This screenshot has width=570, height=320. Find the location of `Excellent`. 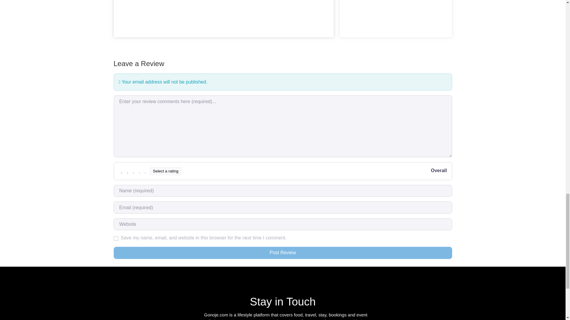

Excellent is located at coordinates (145, 171).